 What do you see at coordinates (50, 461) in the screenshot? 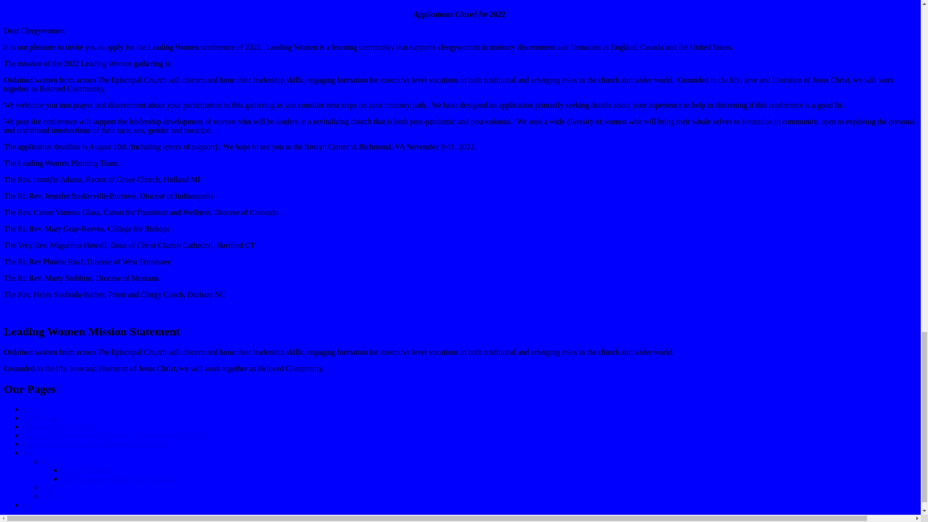
I see `2022` at bounding box center [50, 461].